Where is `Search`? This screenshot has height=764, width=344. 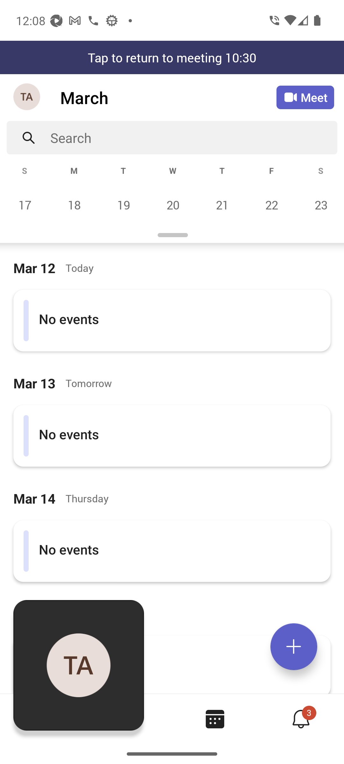 Search is located at coordinates (194, 138).